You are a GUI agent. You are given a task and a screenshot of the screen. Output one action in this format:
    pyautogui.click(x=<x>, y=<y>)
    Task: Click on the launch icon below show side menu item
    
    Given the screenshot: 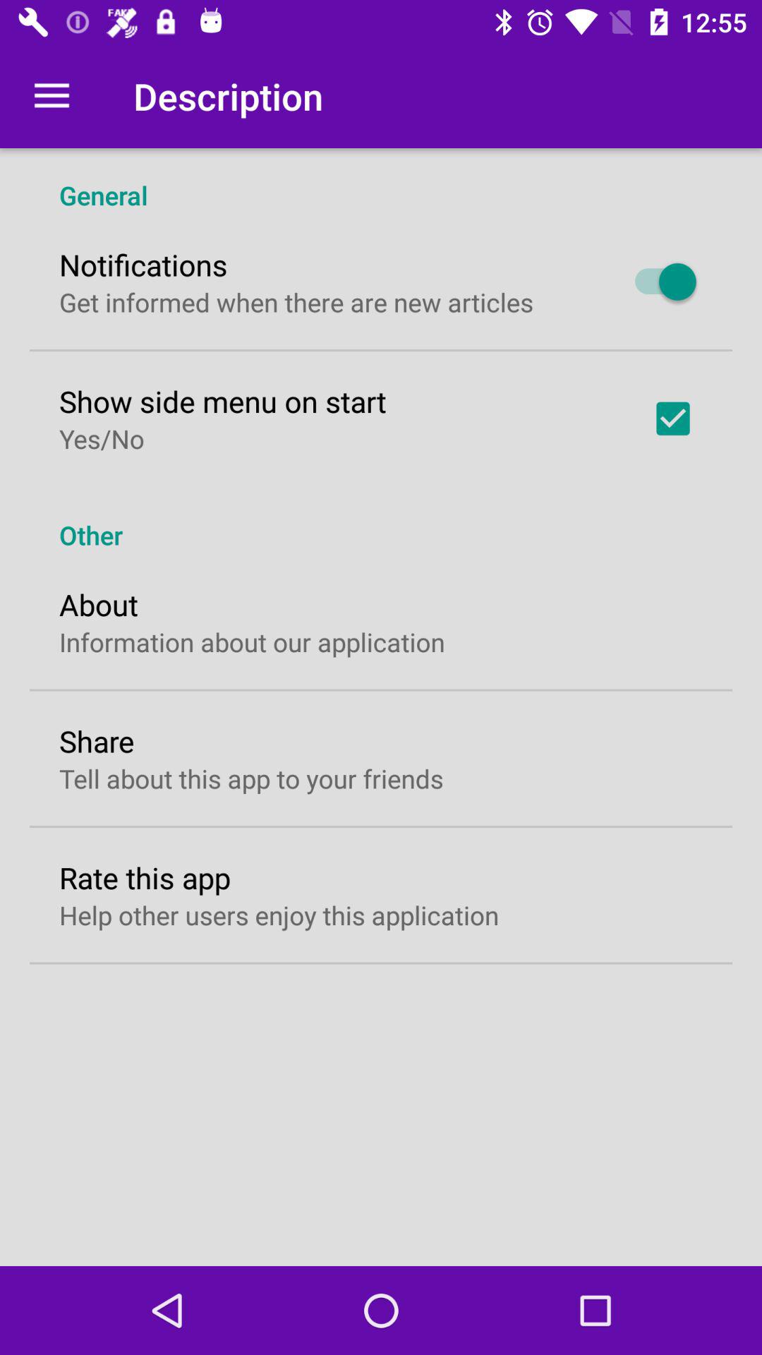 What is the action you would take?
    pyautogui.click(x=102, y=438)
    